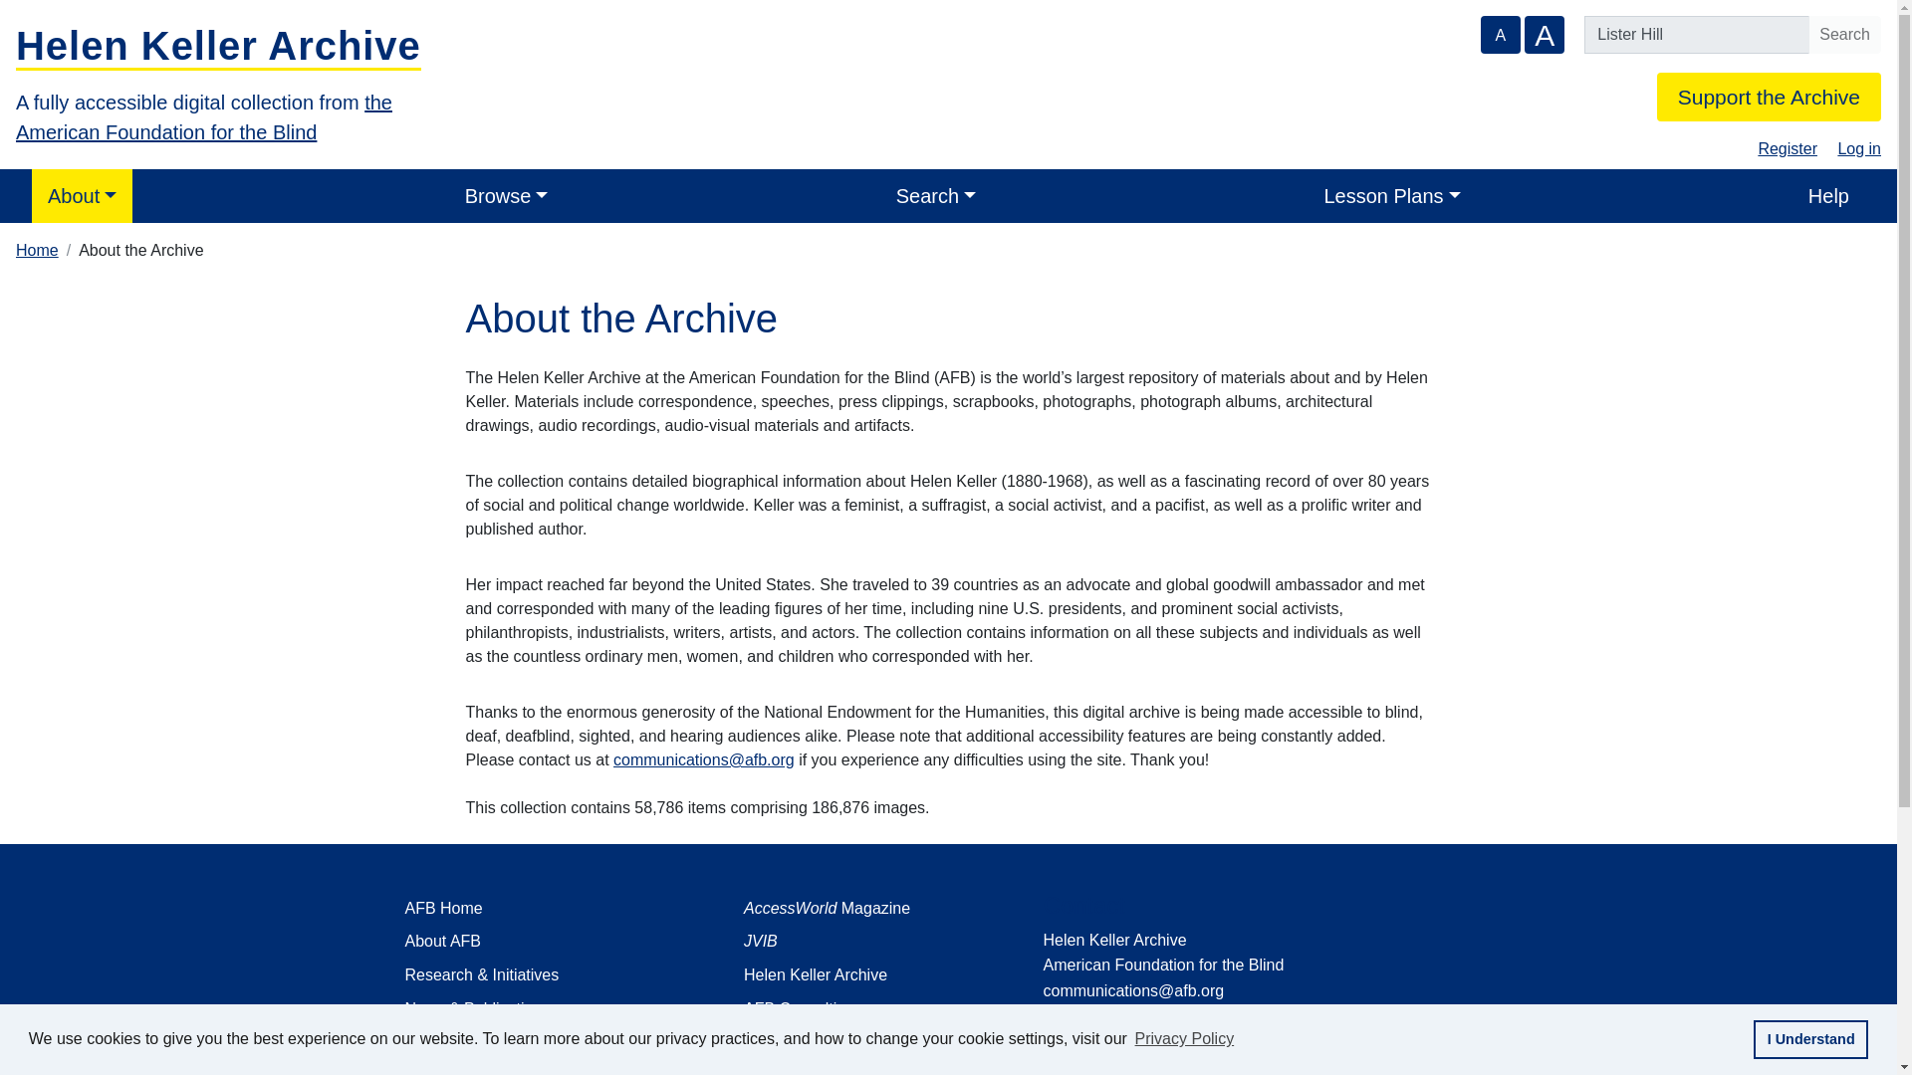 The image size is (1912, 1075). I want to click on Search, so click(1844, 35).